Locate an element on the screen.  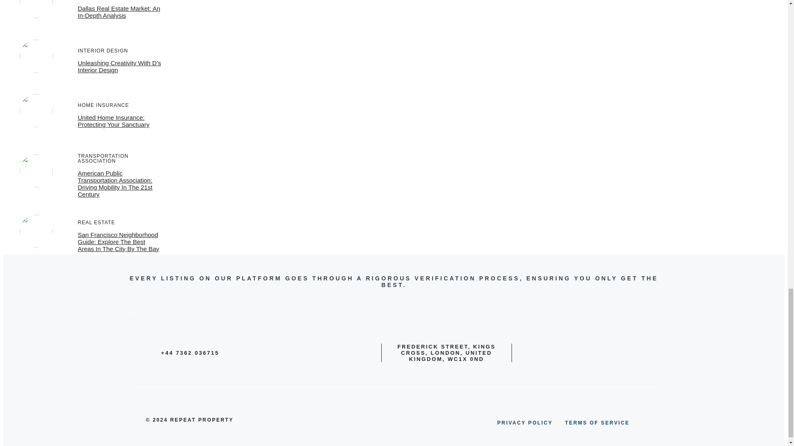
Dallas Real Estate Market: An In-Depth Analysis is located at coordinates (119, 12).